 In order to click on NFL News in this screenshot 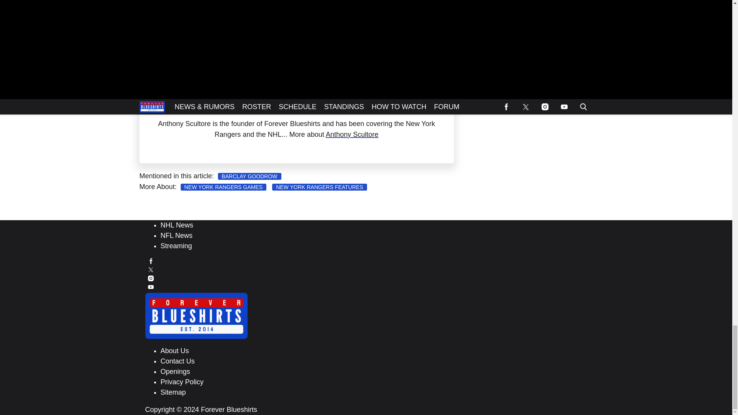, I will do `click(177, 235)`.